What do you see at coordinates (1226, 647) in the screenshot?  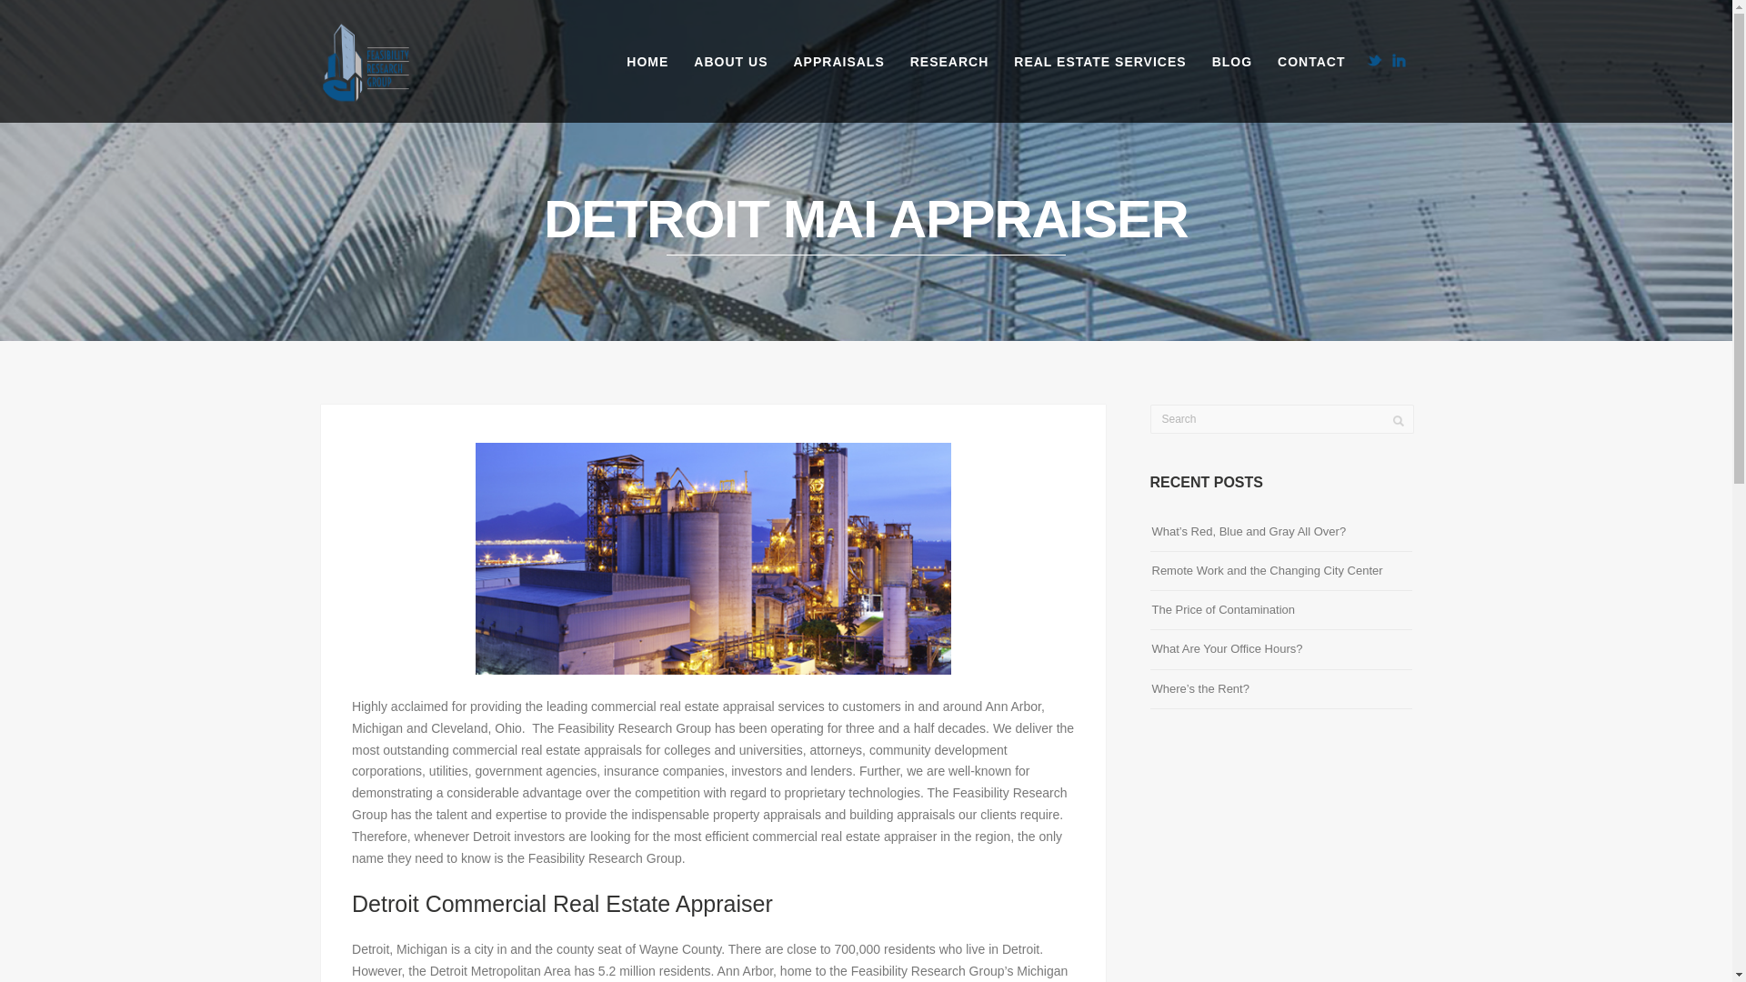 I see `What Are Your Office Hours?` at bounding box center [1226, 647].